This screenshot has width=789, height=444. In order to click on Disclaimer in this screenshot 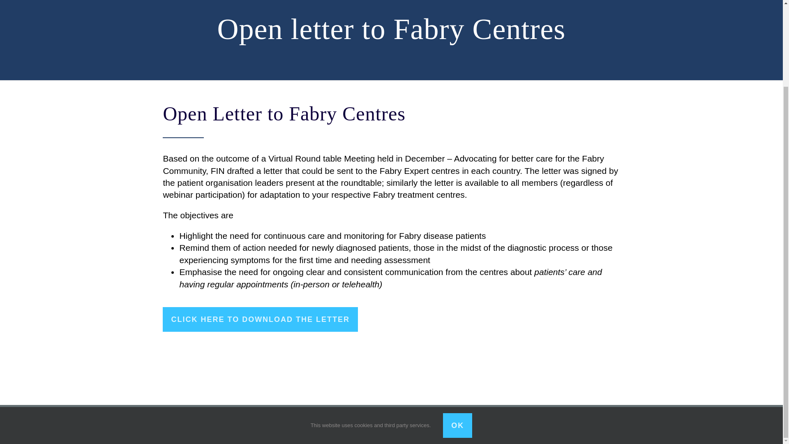, I will do `click(245, 423)`.